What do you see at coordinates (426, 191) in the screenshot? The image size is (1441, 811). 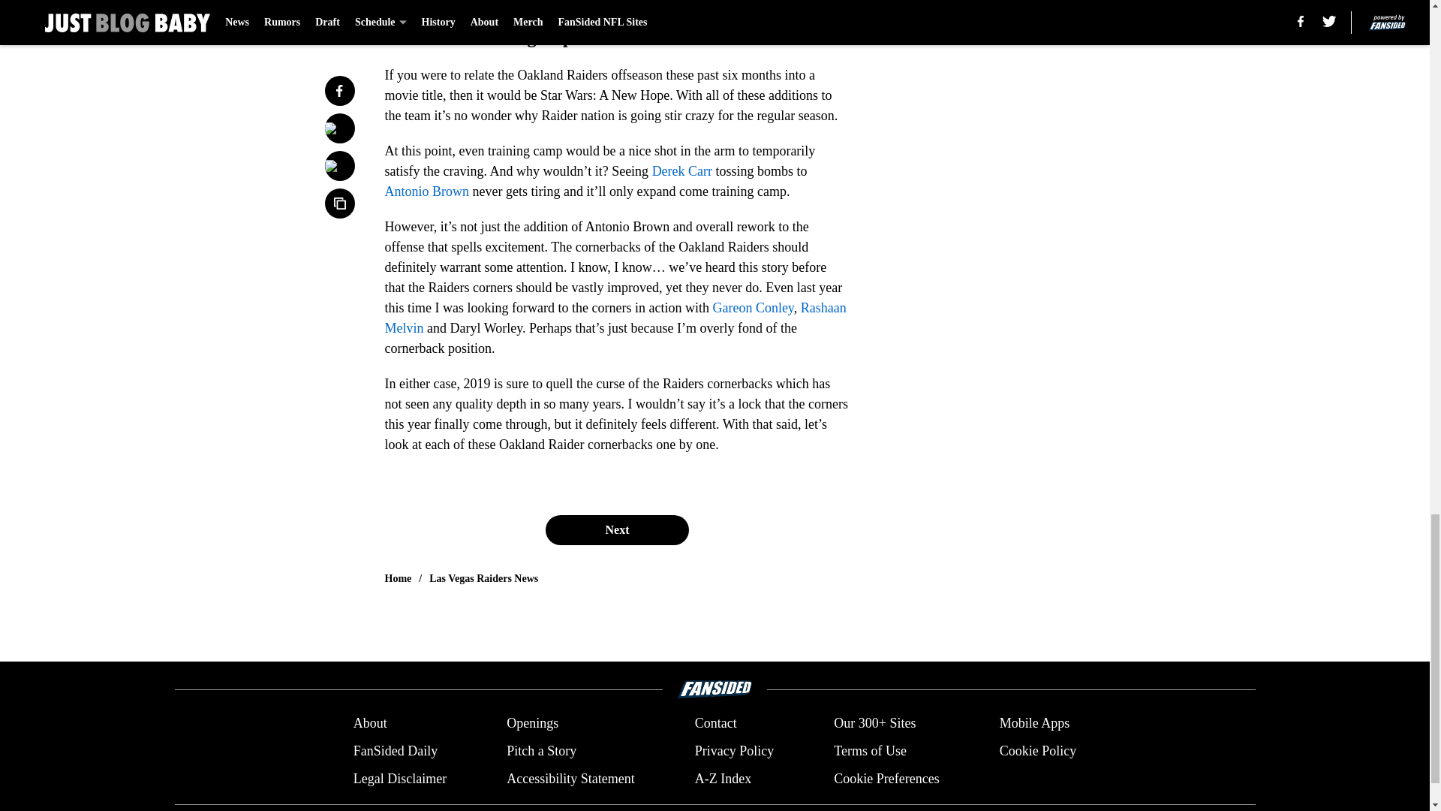 I see `Antonio Brown` at bounding box center [426, 191].